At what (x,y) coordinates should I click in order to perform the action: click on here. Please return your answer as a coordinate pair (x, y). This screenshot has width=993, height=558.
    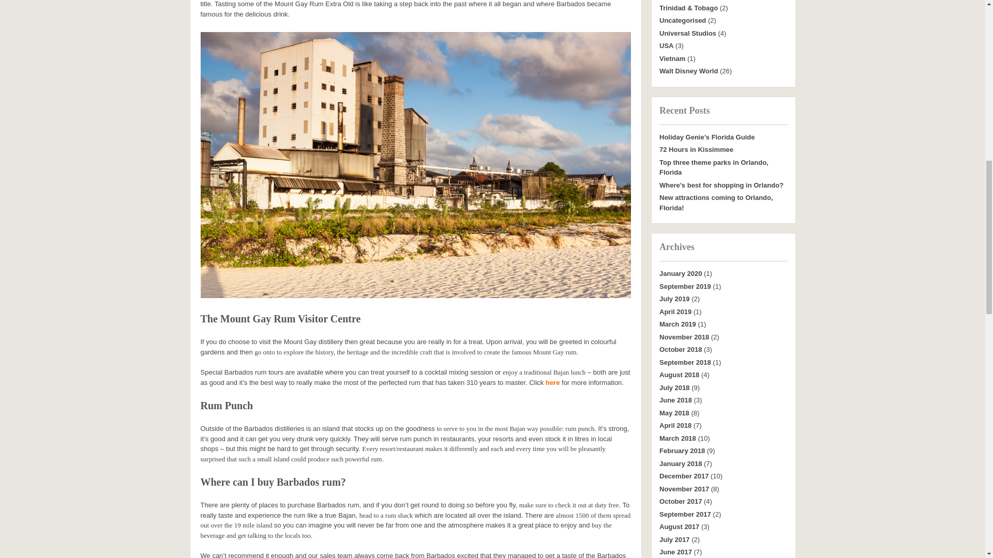
    Looking at the image, I should click on (552, 382).